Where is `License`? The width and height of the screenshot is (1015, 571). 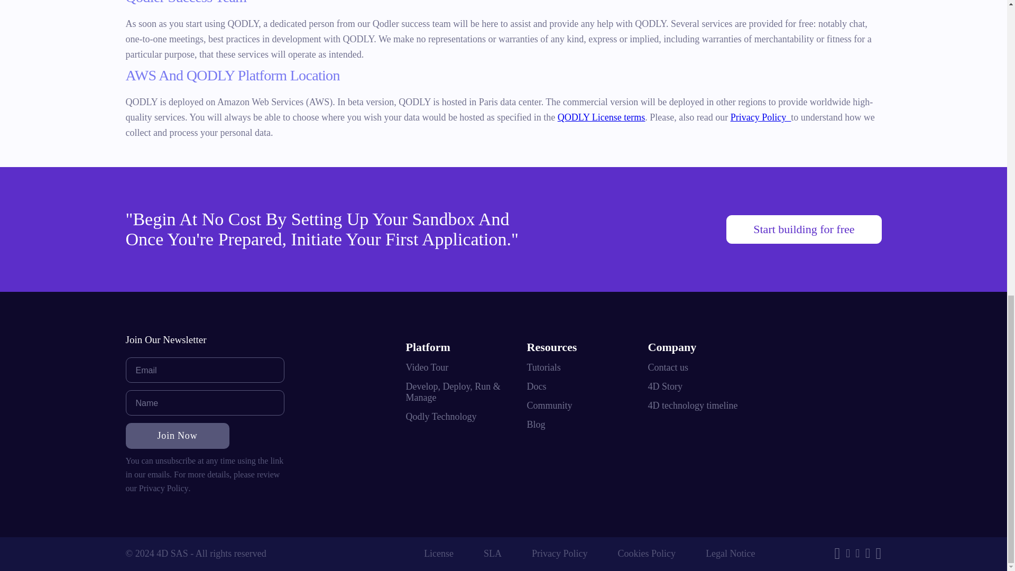
License is located at coordinates (439, 553).